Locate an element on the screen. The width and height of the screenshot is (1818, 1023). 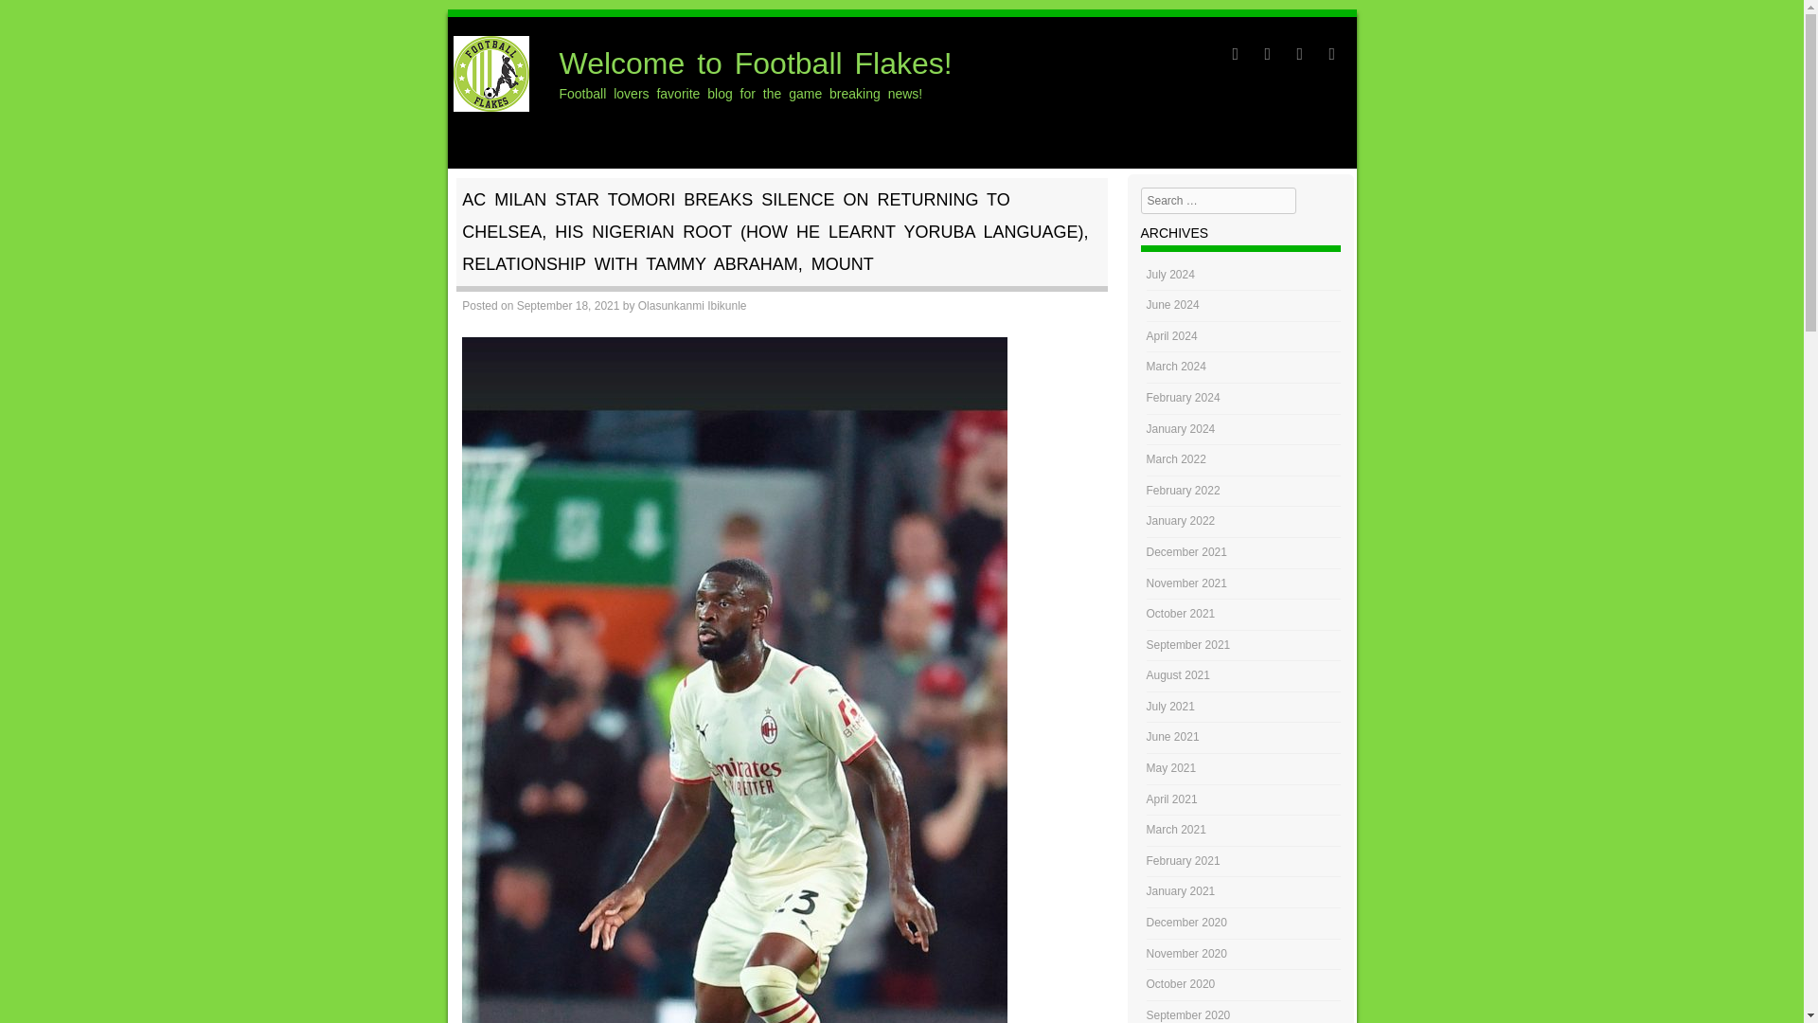
January 2021 is located at coordinates (1182, 891).